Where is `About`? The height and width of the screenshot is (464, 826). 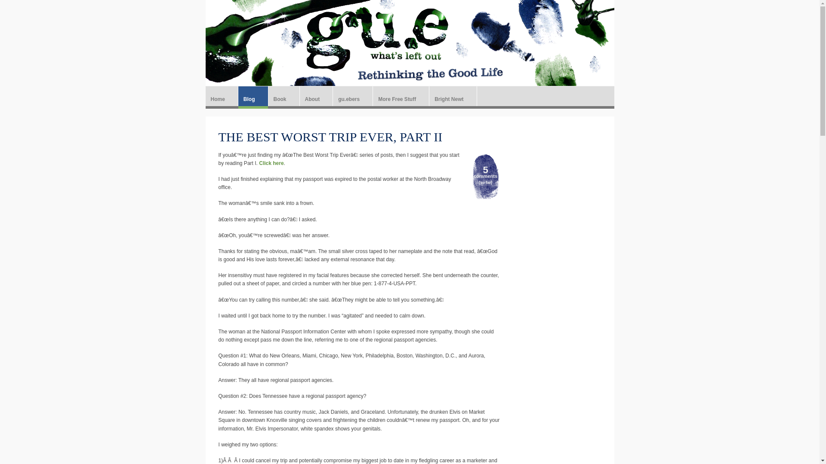
About is located at coordinates (316, 97).